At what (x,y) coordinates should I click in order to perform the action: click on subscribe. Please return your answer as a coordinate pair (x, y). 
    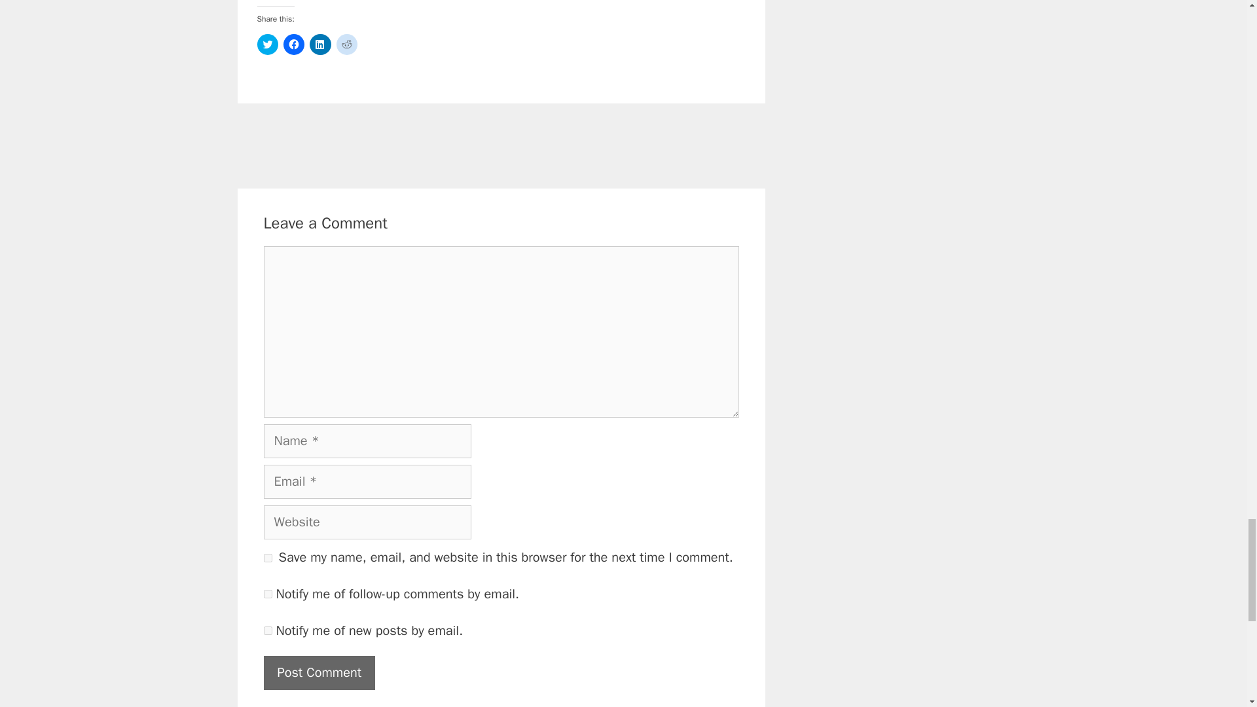
    Looking at the image, I should click on (267, 593).